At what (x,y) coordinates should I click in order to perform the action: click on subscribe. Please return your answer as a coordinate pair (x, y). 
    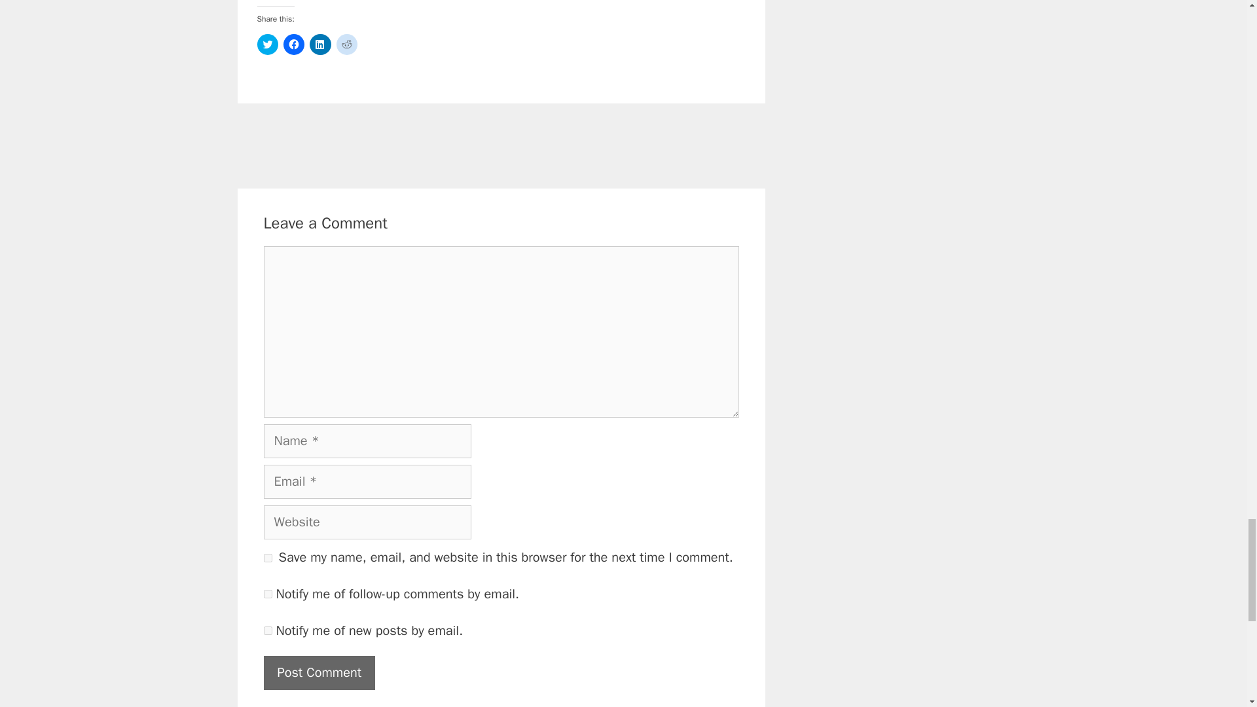
    Looking at the image, I should click on (267, 593).